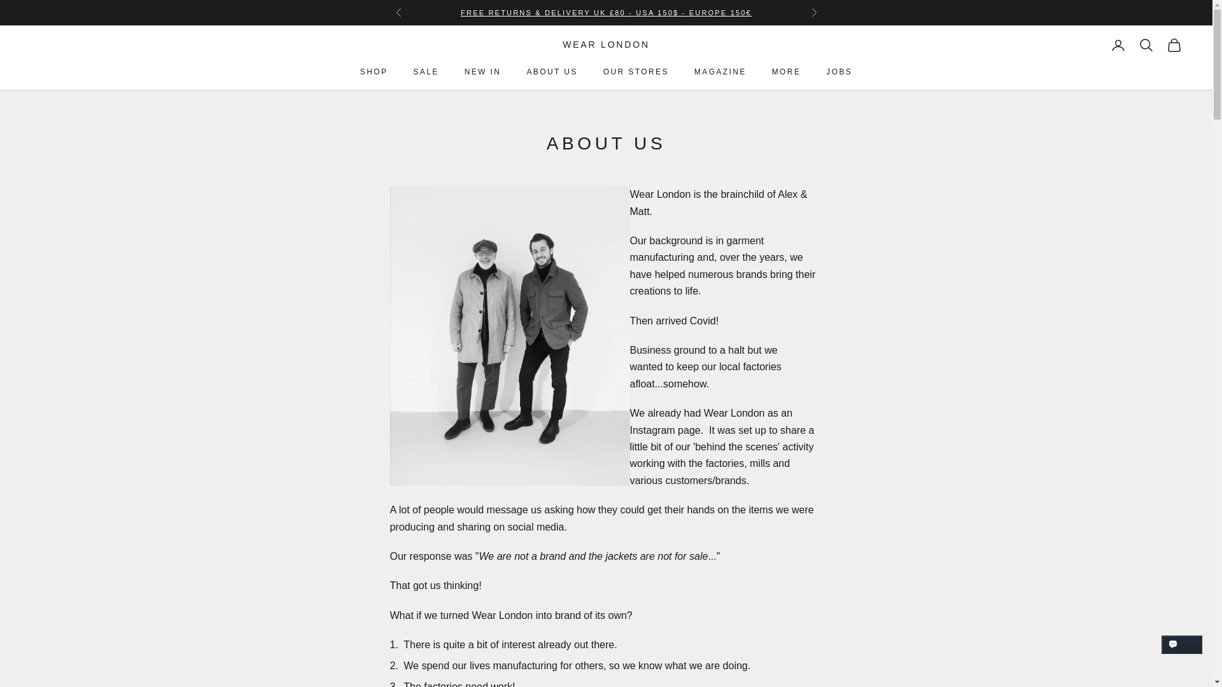  Describe the element at coordinates (606, 45) in the screenshot. I see `WEAR LONDON` at that location.